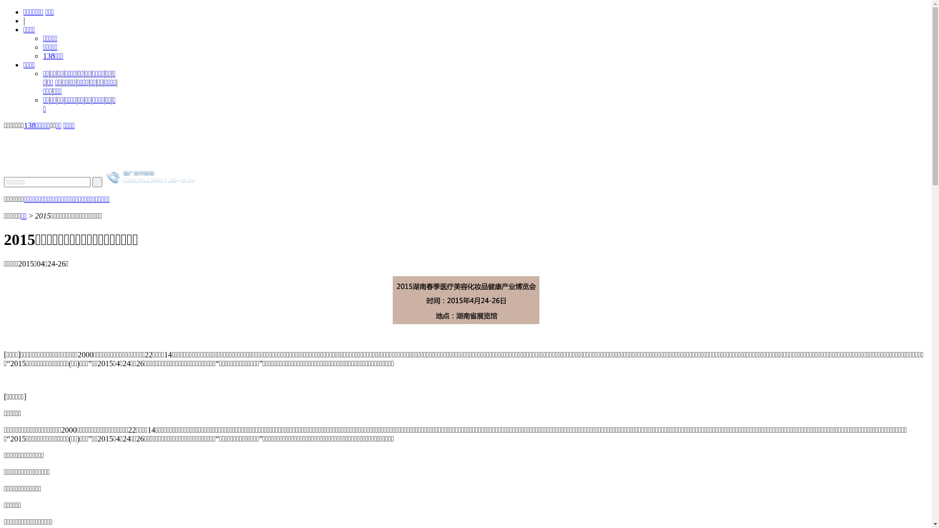  I want to click on  , so click(97, 182).